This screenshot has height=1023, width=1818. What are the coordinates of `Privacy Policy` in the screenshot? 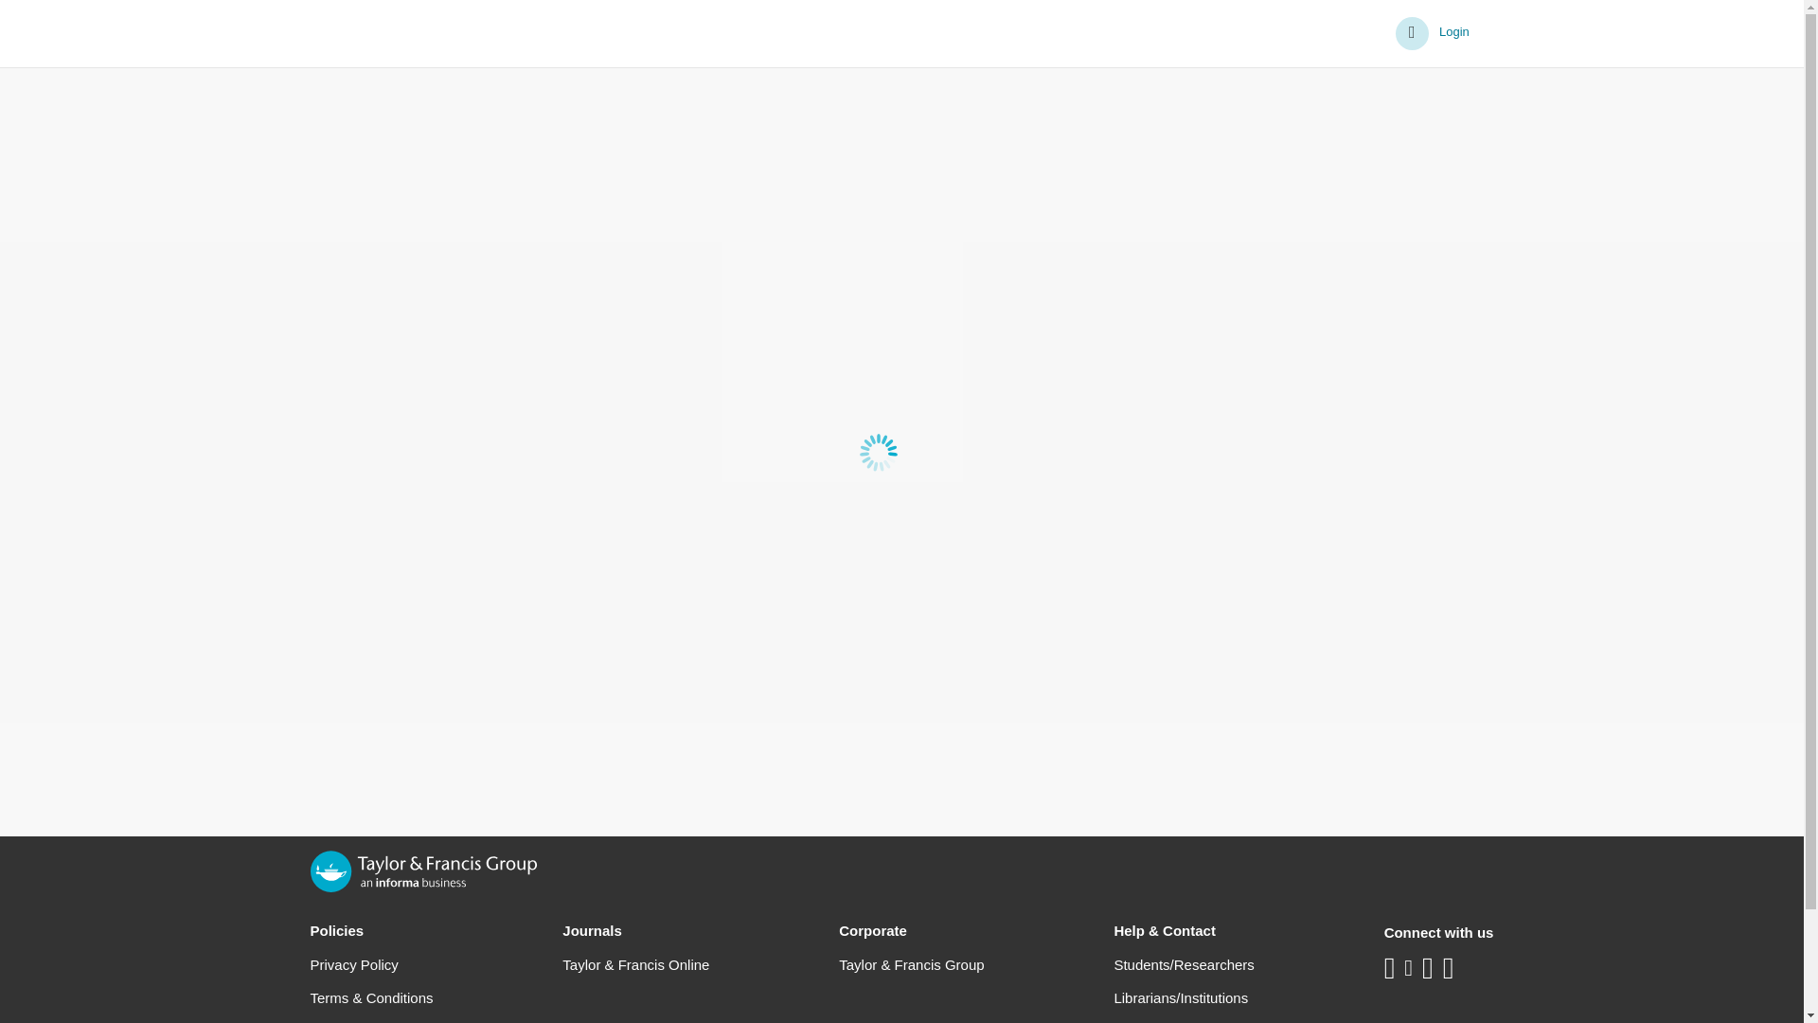 It's located at (354, 964).